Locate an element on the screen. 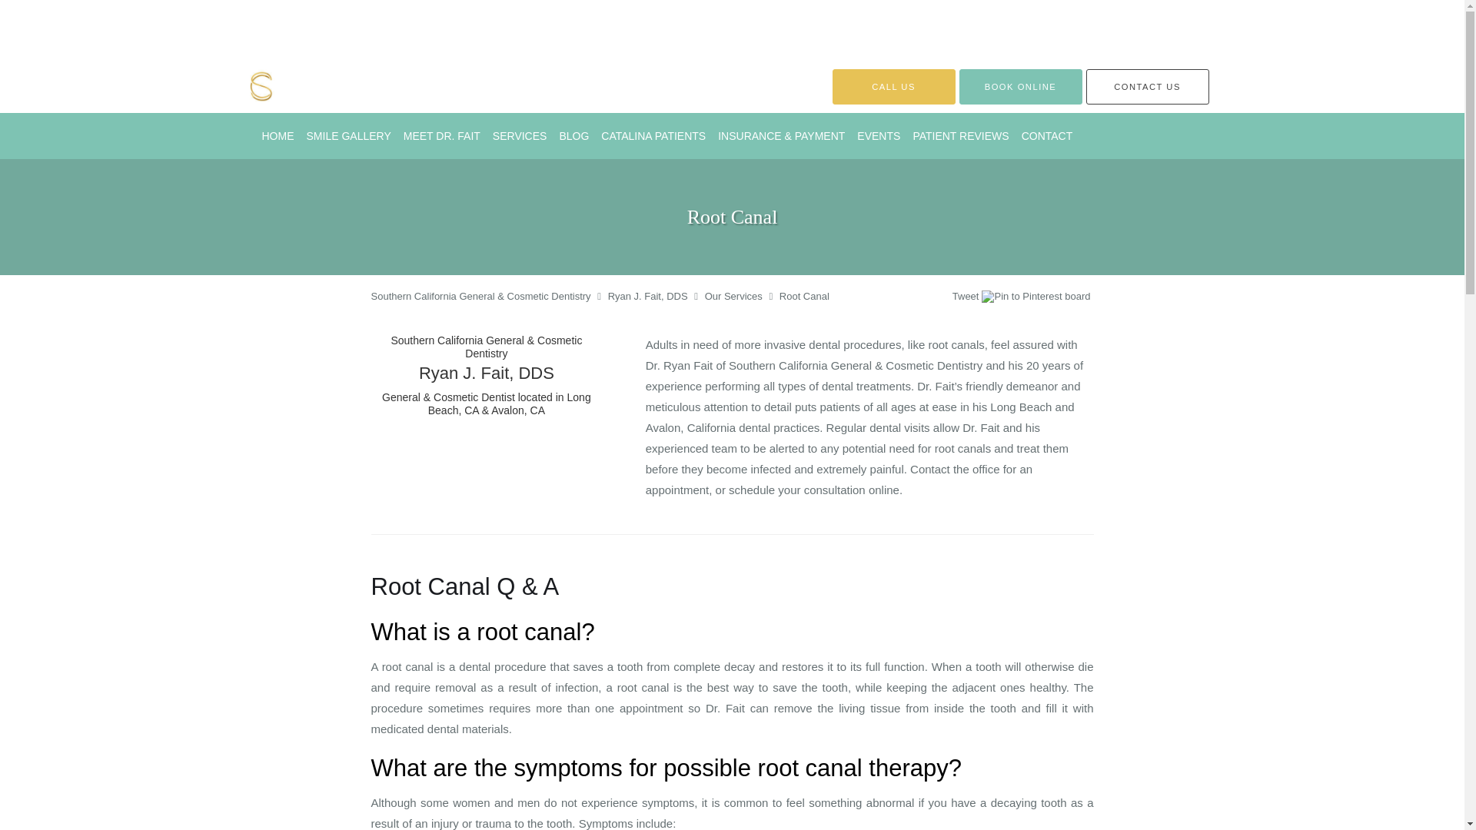 Image resolution: width=1476 pixels, height=830 pixels. HOME is located at coordinates (277, 135).